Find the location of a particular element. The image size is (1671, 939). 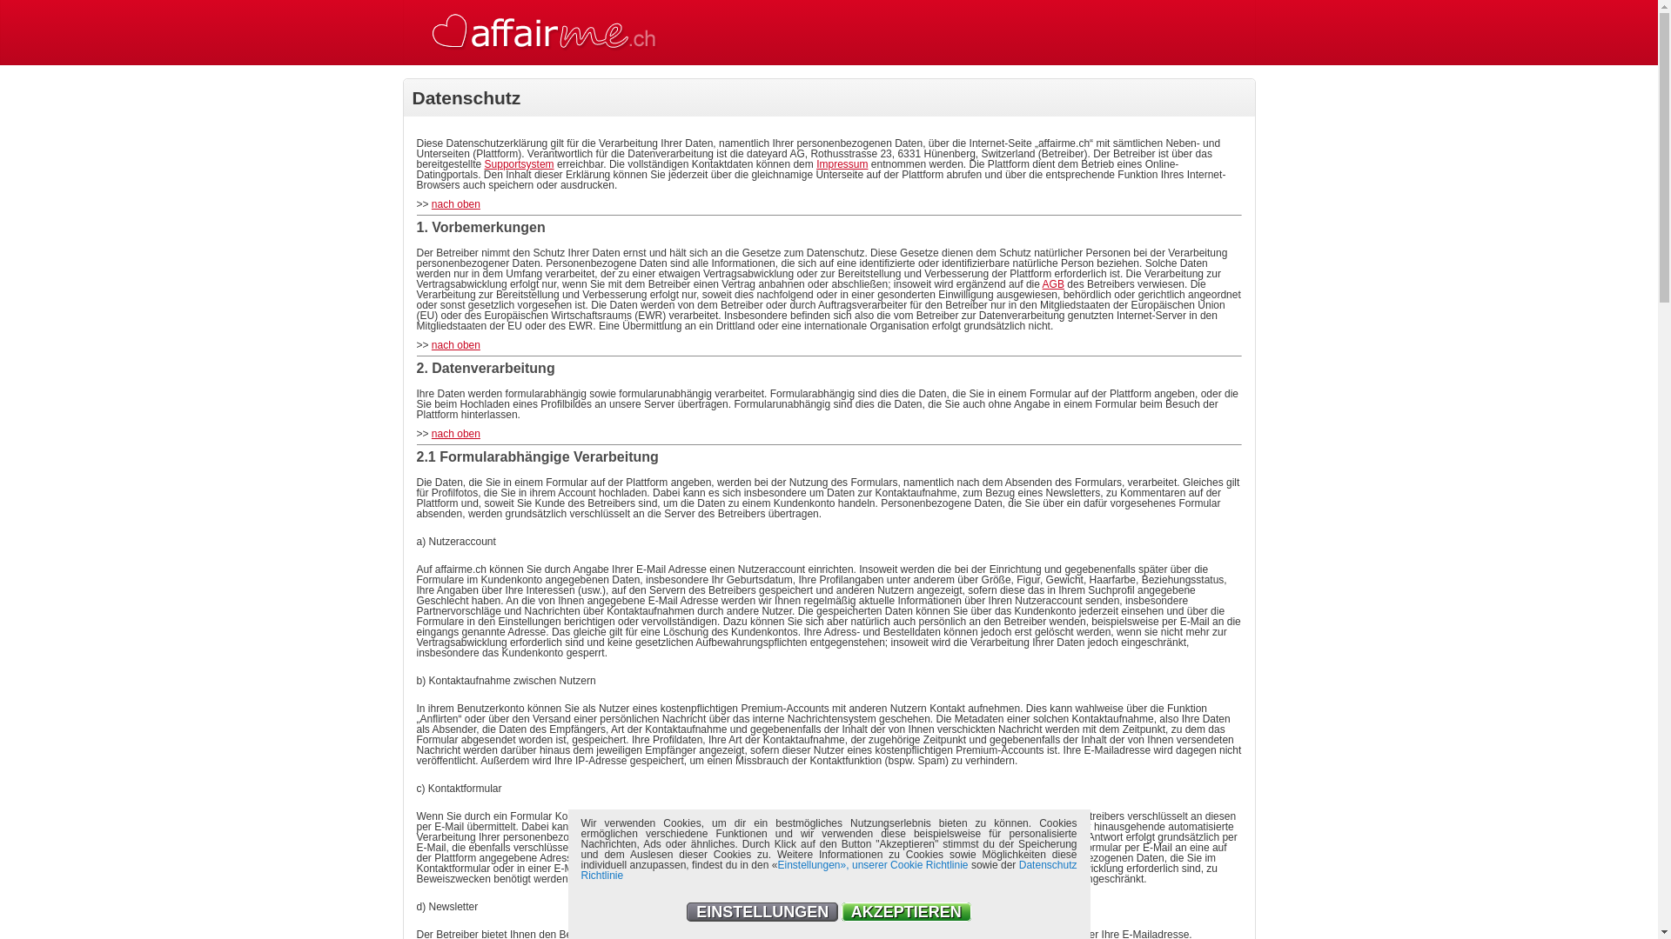

AKZEPTIEREN is located at coordinates (907, 912).